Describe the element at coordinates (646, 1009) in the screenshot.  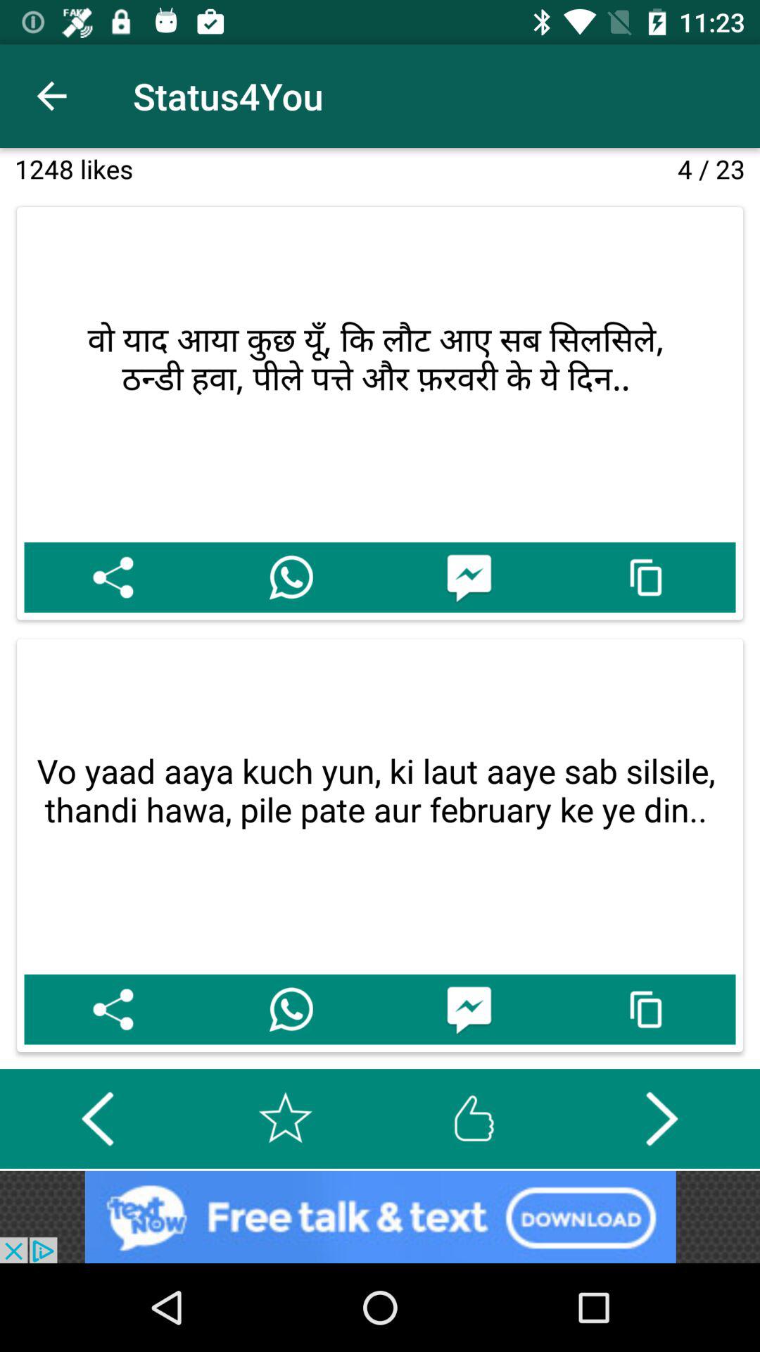
I see `minimize selected` at that location.